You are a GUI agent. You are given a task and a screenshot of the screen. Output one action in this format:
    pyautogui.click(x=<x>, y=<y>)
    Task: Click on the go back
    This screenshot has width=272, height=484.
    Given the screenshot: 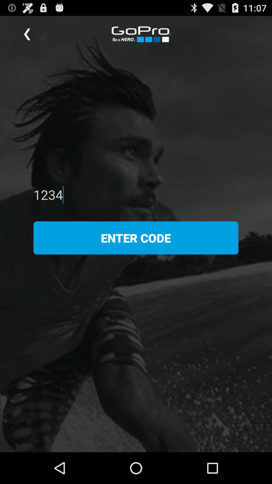 What is the action you would take?
    pyautogui.click(x=27, y=34)
    